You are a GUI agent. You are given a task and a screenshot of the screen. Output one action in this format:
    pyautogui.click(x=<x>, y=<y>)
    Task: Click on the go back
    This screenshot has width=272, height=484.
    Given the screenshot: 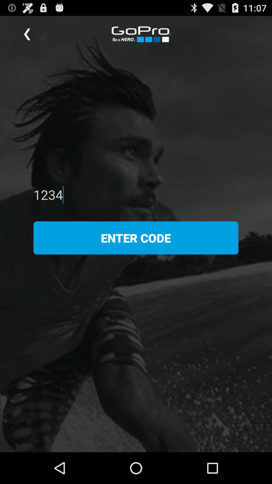 What is the action you would take?
    pyautogui.click(x=27, y=34)
    